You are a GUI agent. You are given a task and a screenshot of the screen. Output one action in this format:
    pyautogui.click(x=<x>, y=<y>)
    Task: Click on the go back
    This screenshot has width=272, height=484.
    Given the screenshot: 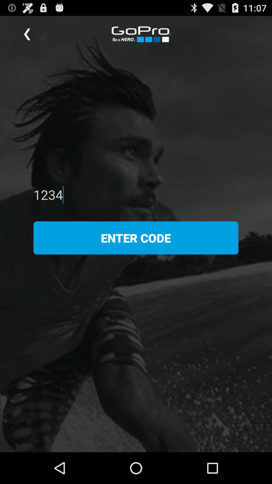 What is the action you would take?
    pyautogui.click(x=27, y=34)
    